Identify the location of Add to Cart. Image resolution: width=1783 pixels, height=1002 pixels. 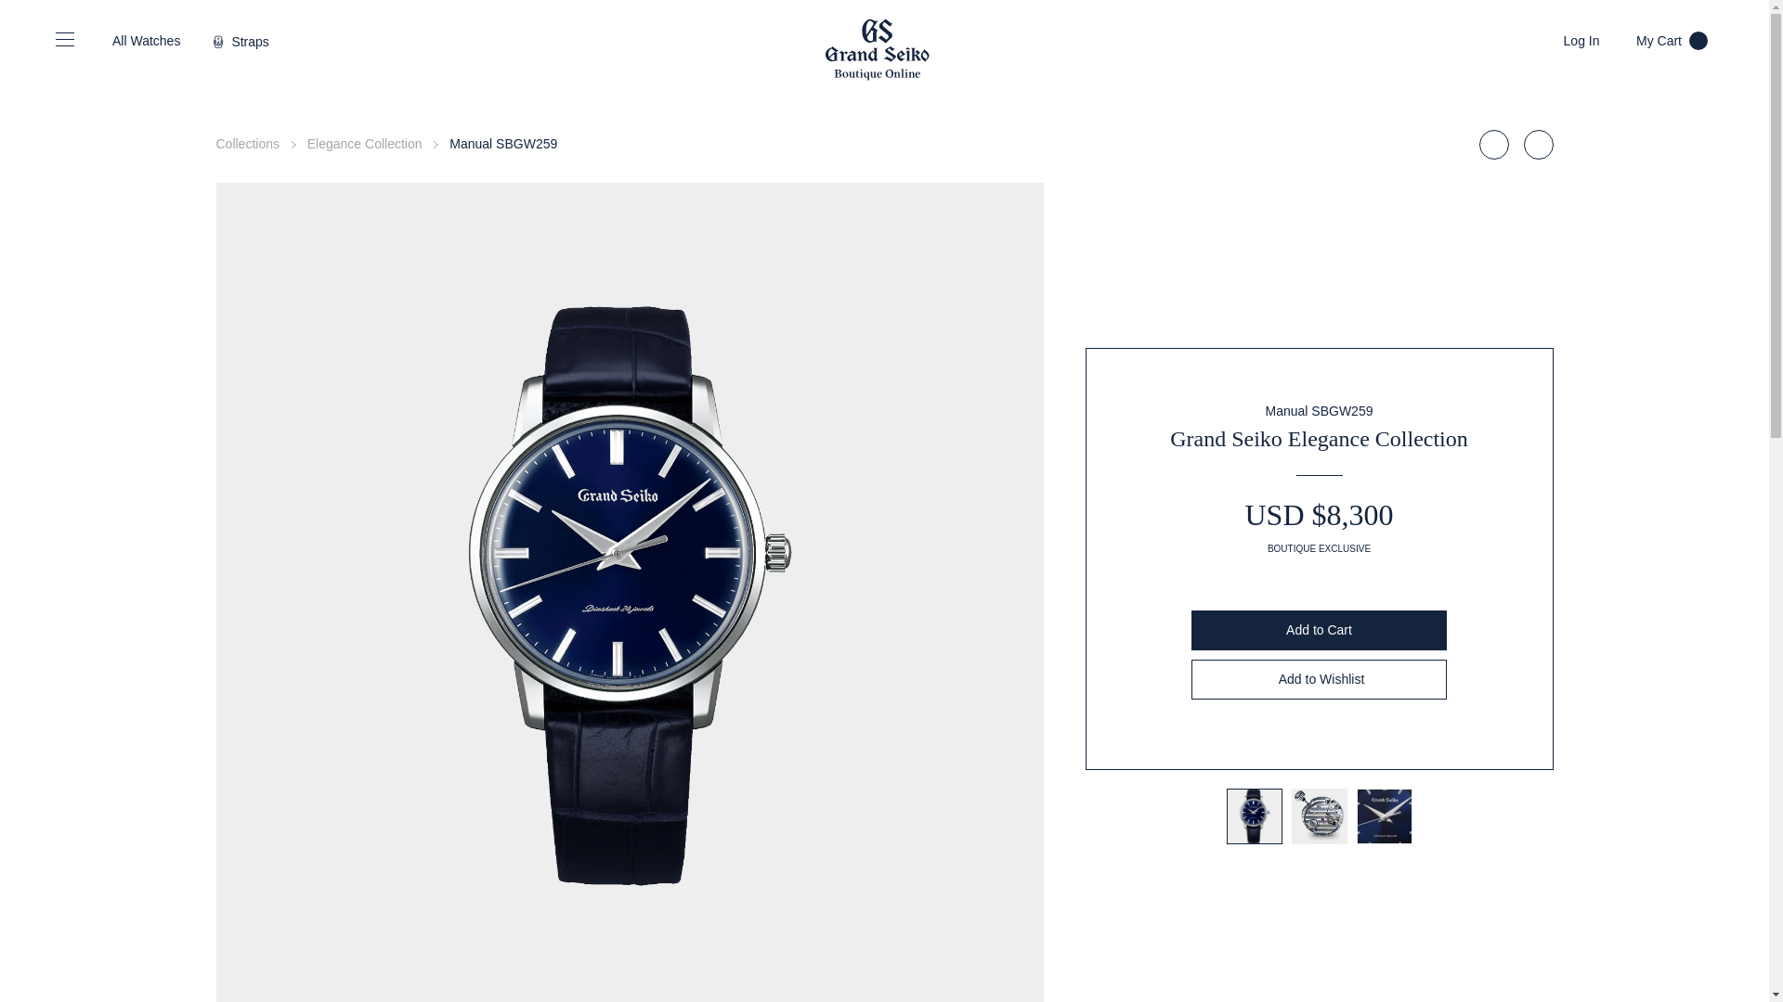
(364, 143).